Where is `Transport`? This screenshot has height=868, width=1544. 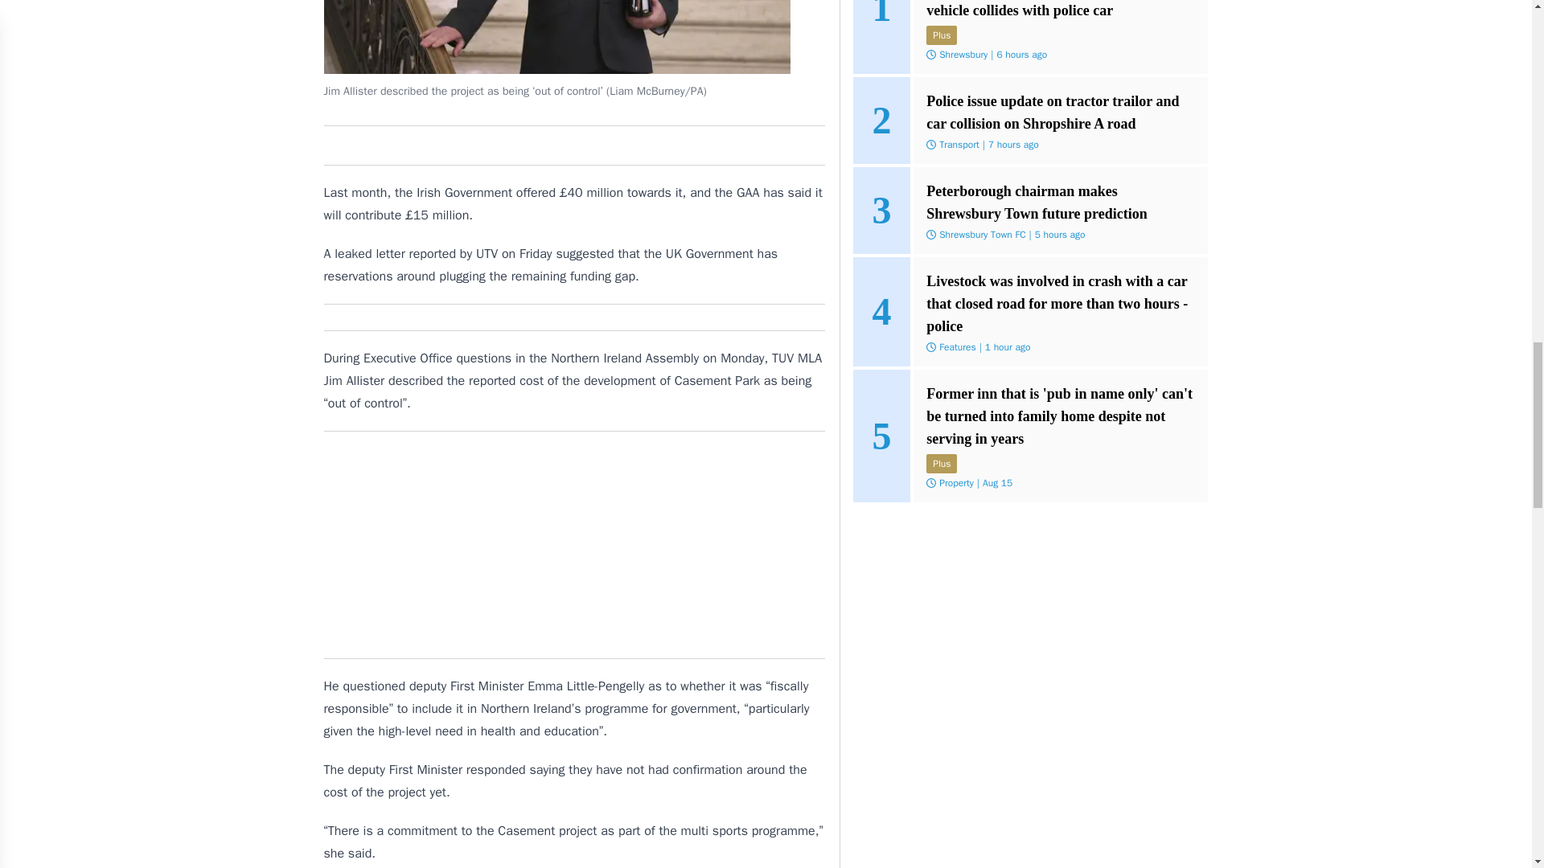 Transport is located at coordinates (959, 144).